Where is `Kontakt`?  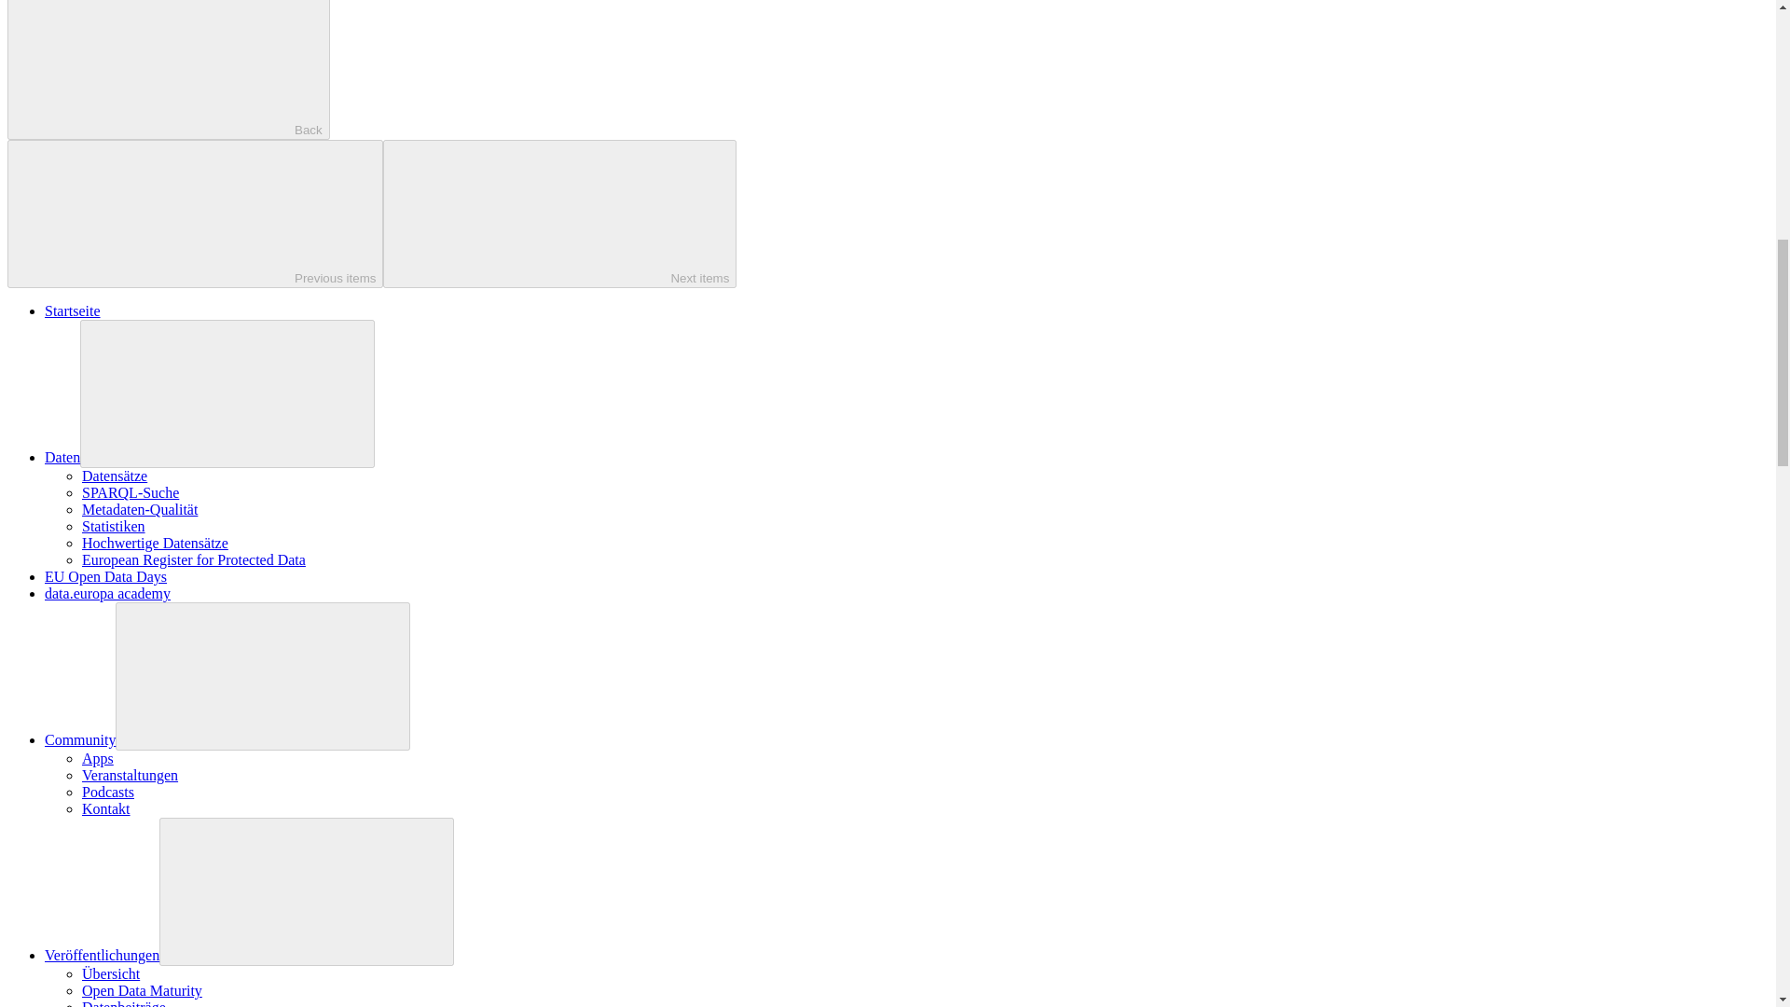 Kontakt is located at coordinates (106, 807).